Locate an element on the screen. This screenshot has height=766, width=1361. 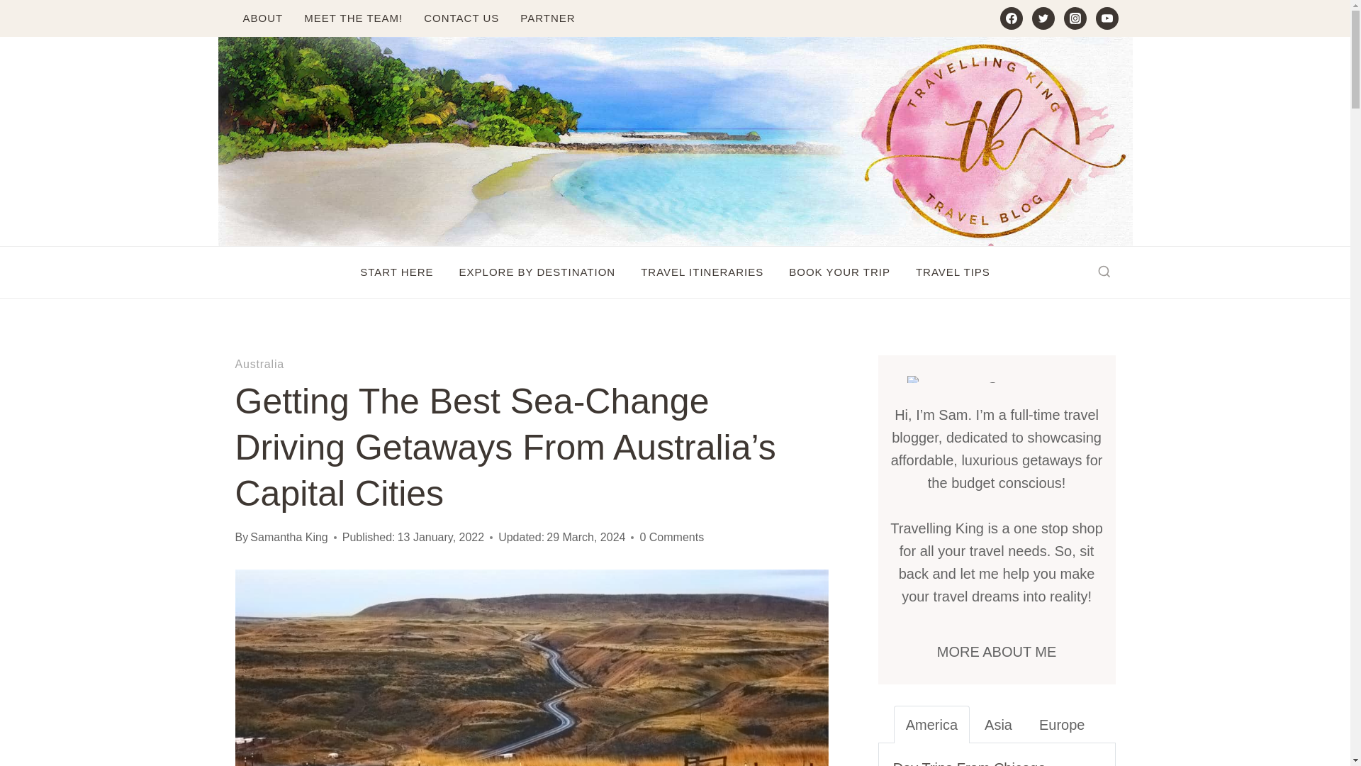
EXPLORE BY DESTINATION is located at coordinates (537, 272).